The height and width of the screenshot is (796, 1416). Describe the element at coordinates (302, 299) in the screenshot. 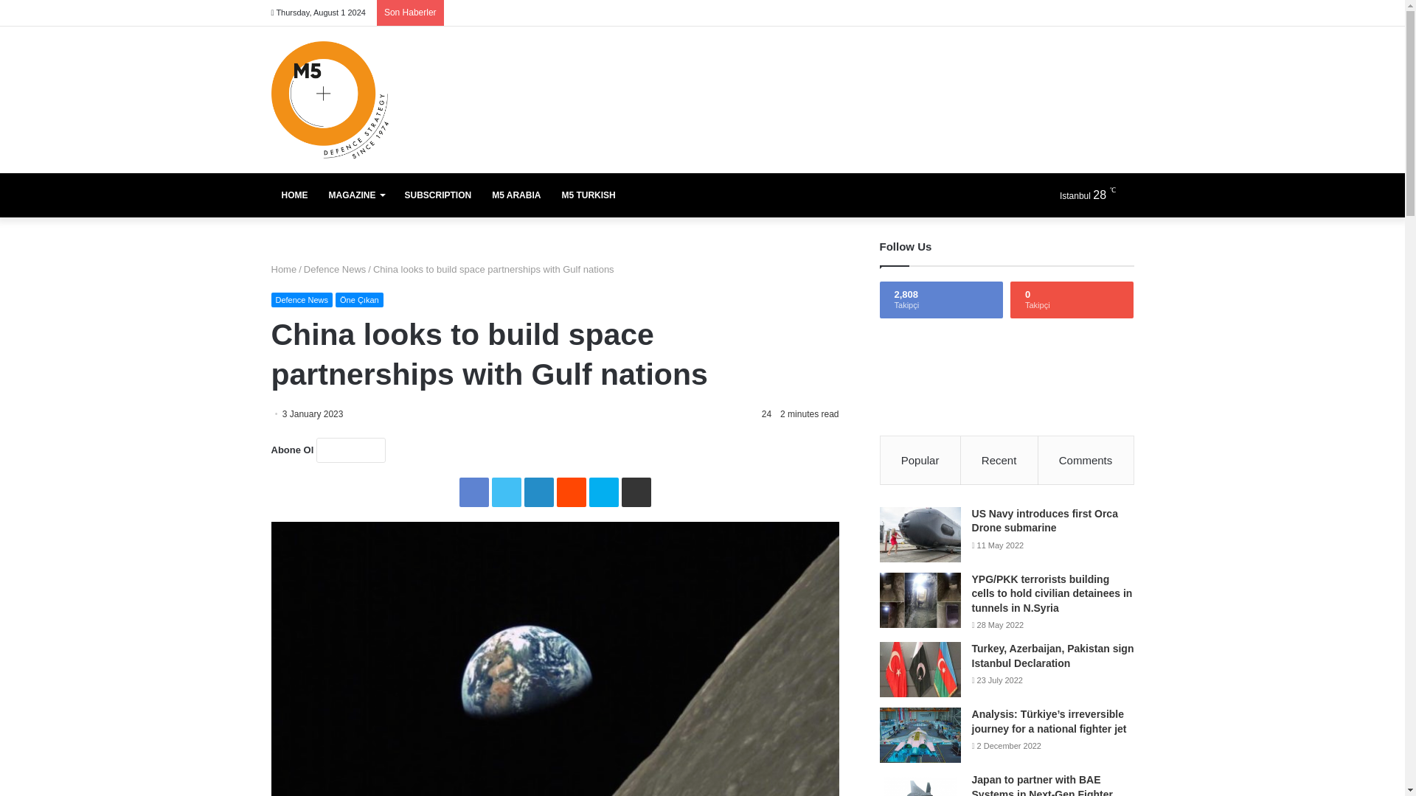

I see `Defence News` at that location.